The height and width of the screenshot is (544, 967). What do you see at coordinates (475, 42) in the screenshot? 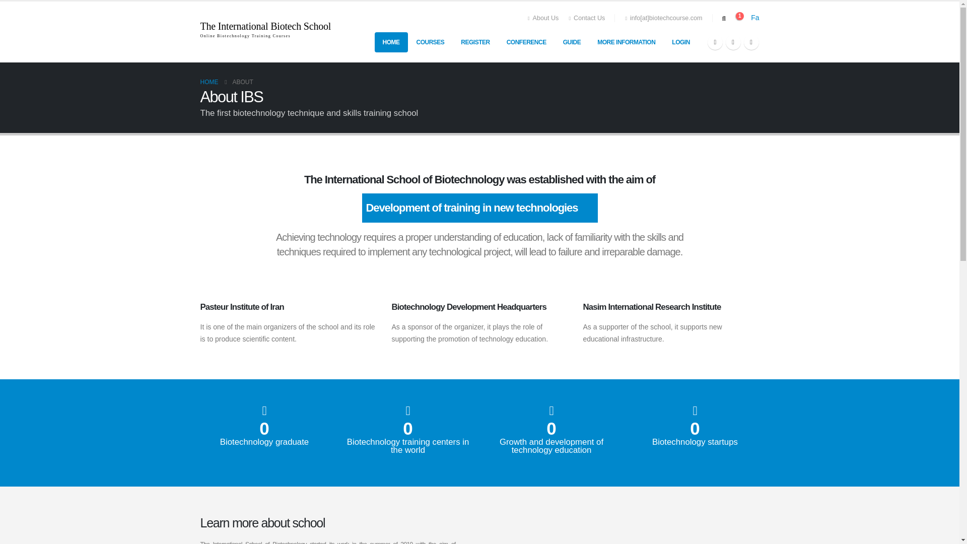
I see `REGISTER` at bounding box center [475, 42].